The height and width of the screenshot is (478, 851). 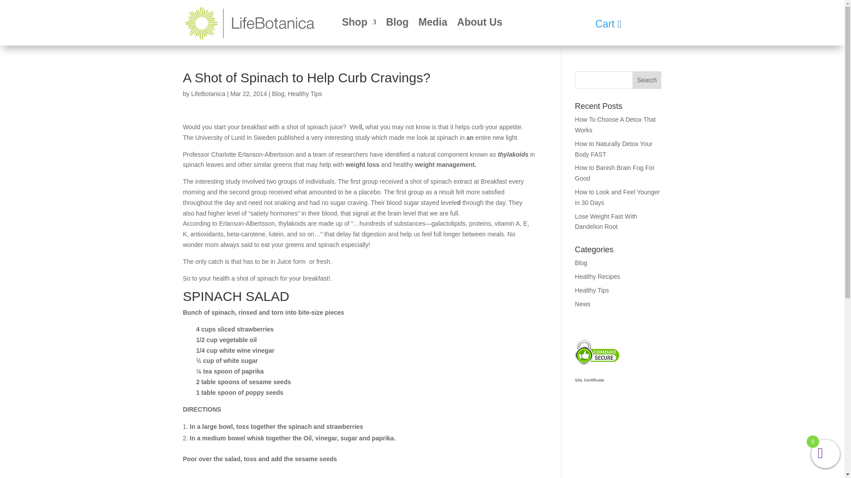 What do you see at coordinates (592, 290) in the screenshot?
I see `Healthy Tips` at bounding box center [592, 290].